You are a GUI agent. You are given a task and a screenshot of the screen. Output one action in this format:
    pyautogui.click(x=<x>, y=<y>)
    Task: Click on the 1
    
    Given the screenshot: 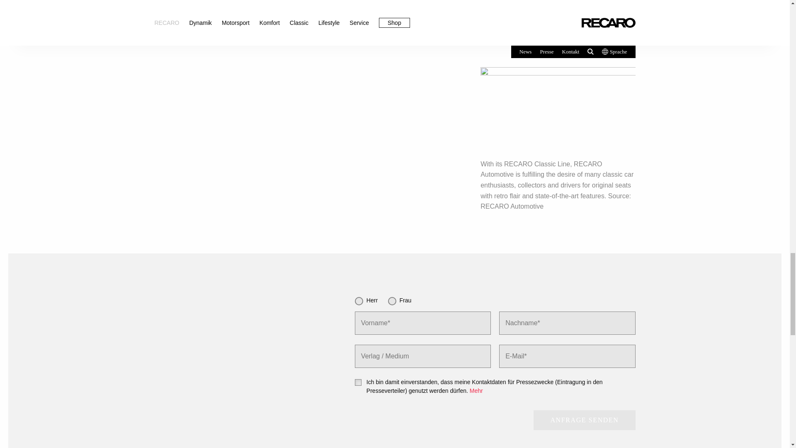 What is the action you would take?
    pyautogui.click(x=358, y=382)
    